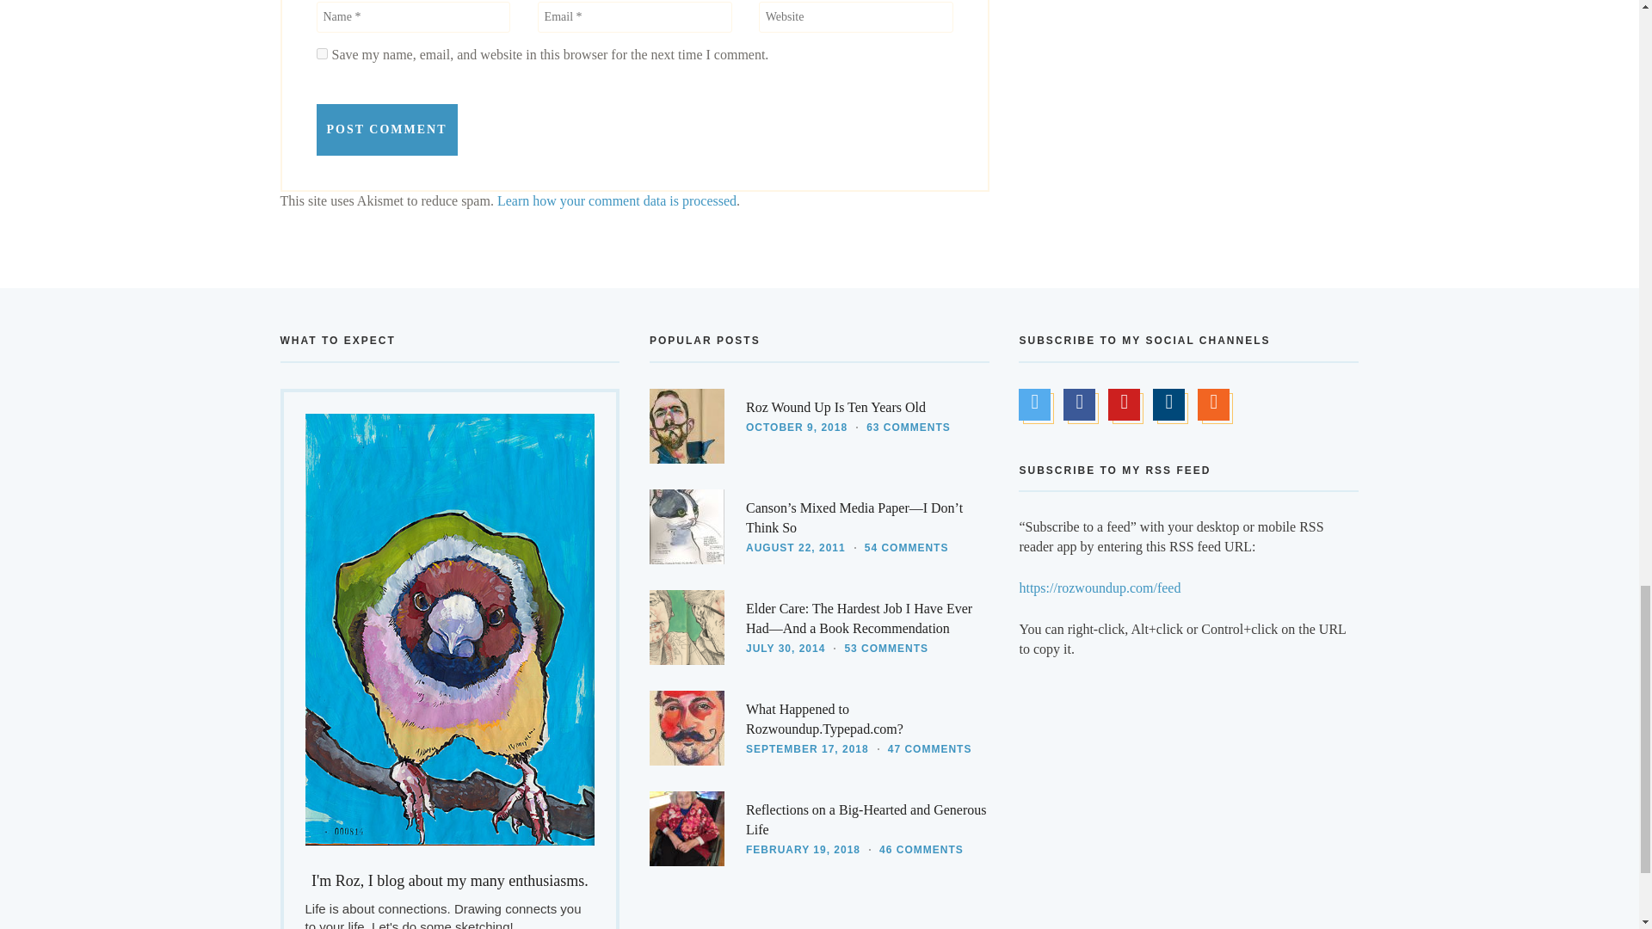 The width and height of the screenshot is (1652, 929). Describe the element at coordinates (322, 53) in the screenshot. I see `yes` at that location.